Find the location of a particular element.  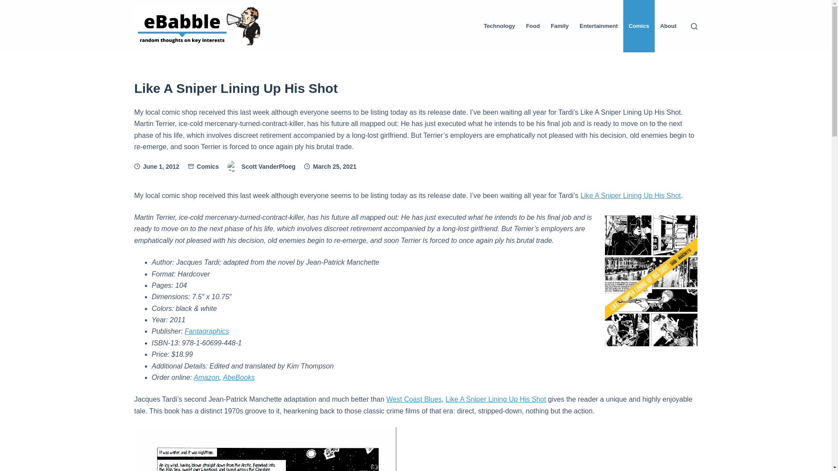

Technology is located at coordinates (499, 26).